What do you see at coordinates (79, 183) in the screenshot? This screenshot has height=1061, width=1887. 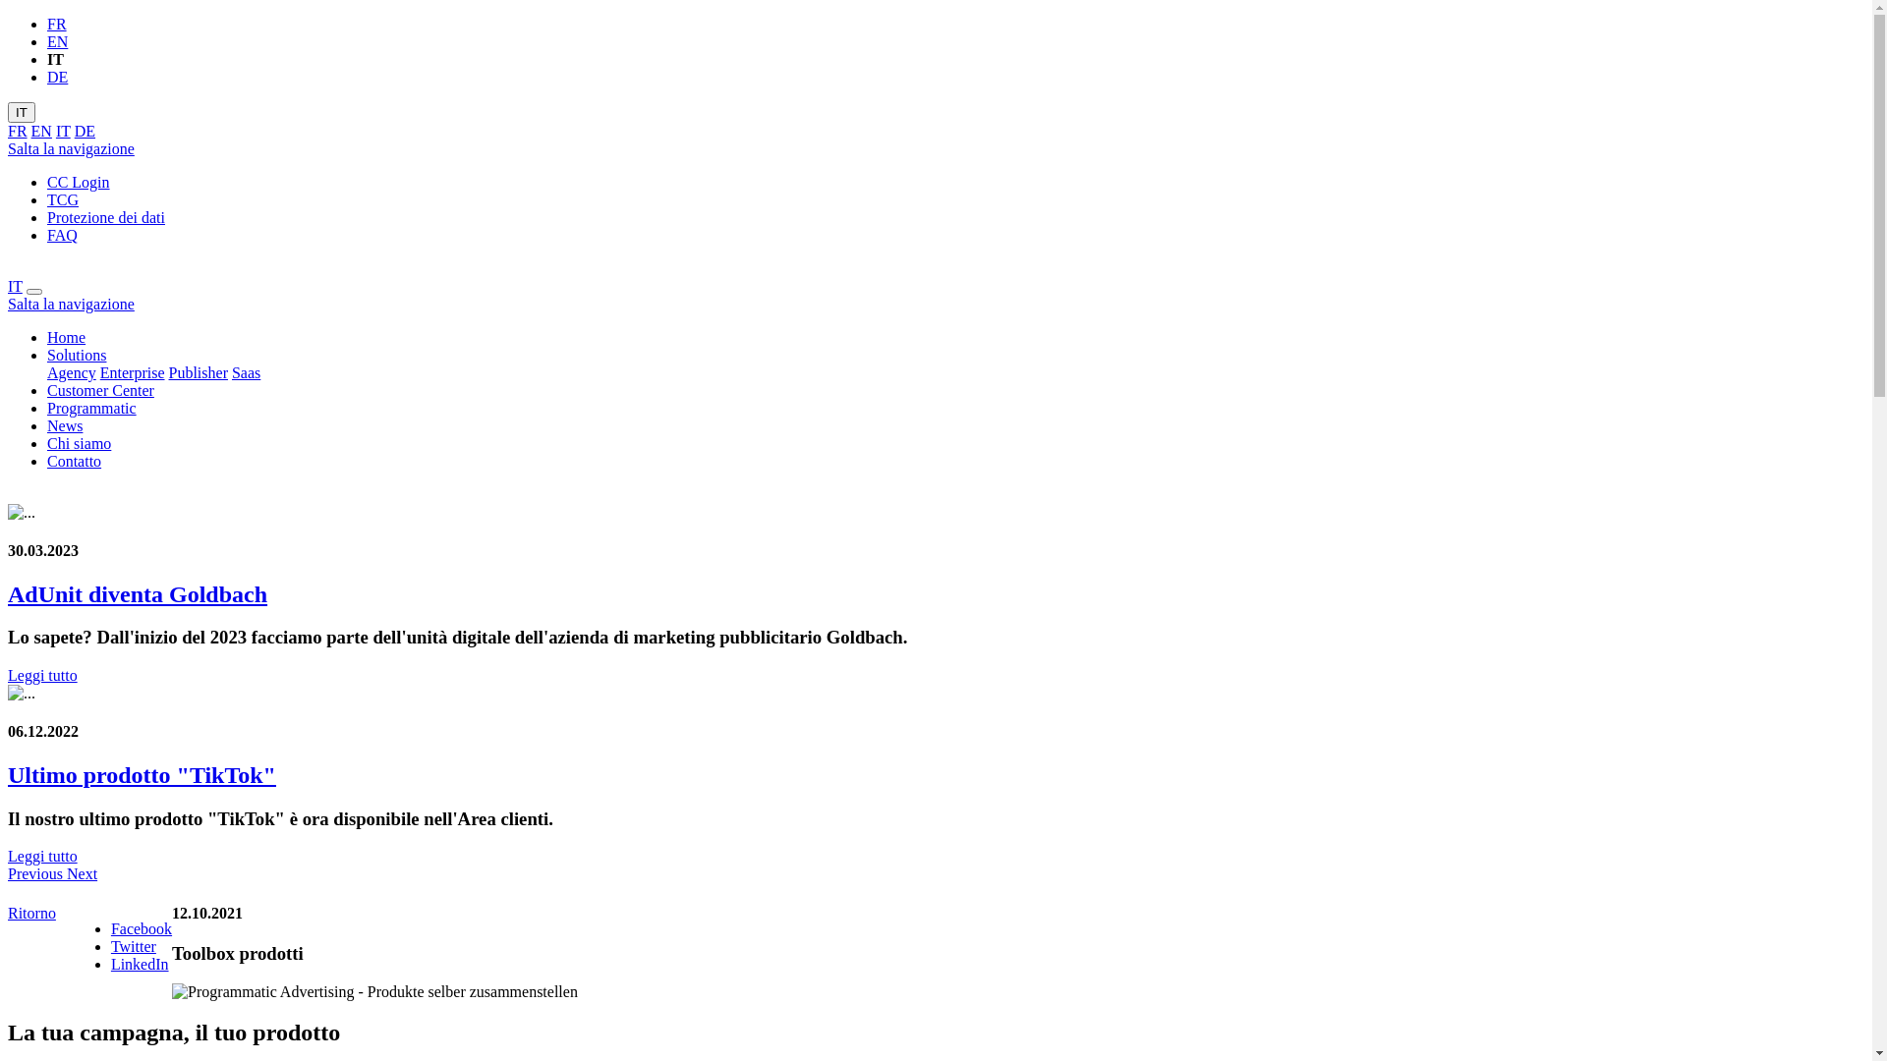 I see `CC Login` at bounding box center [79, 183].